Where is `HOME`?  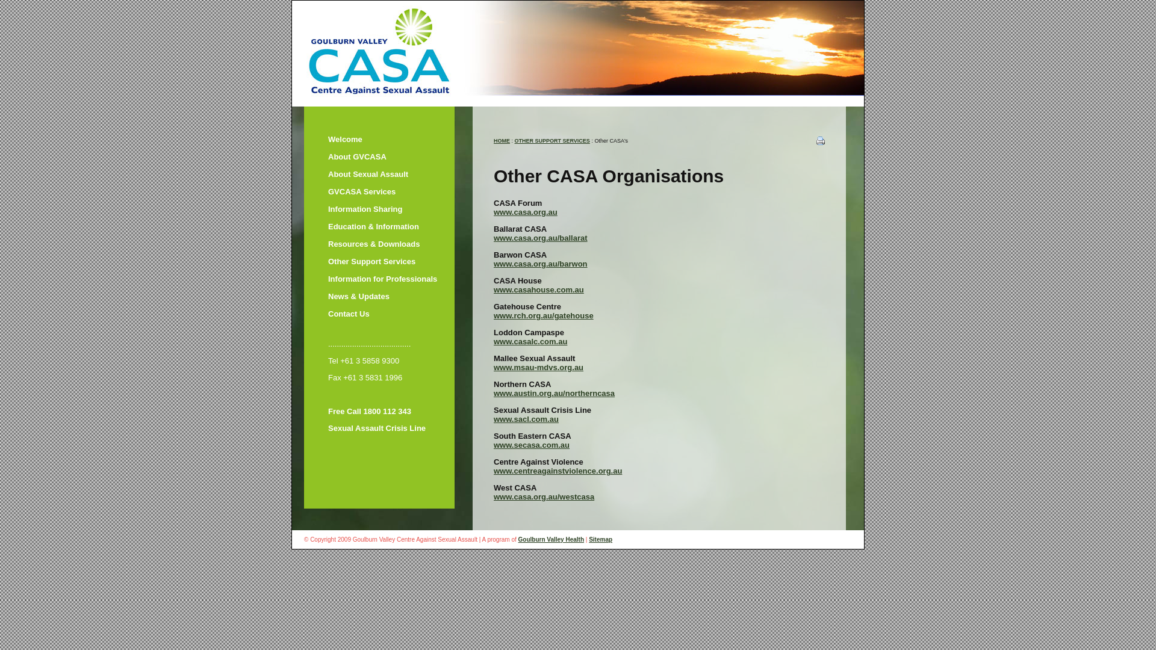
HOME is located at coordinates (502, 141).